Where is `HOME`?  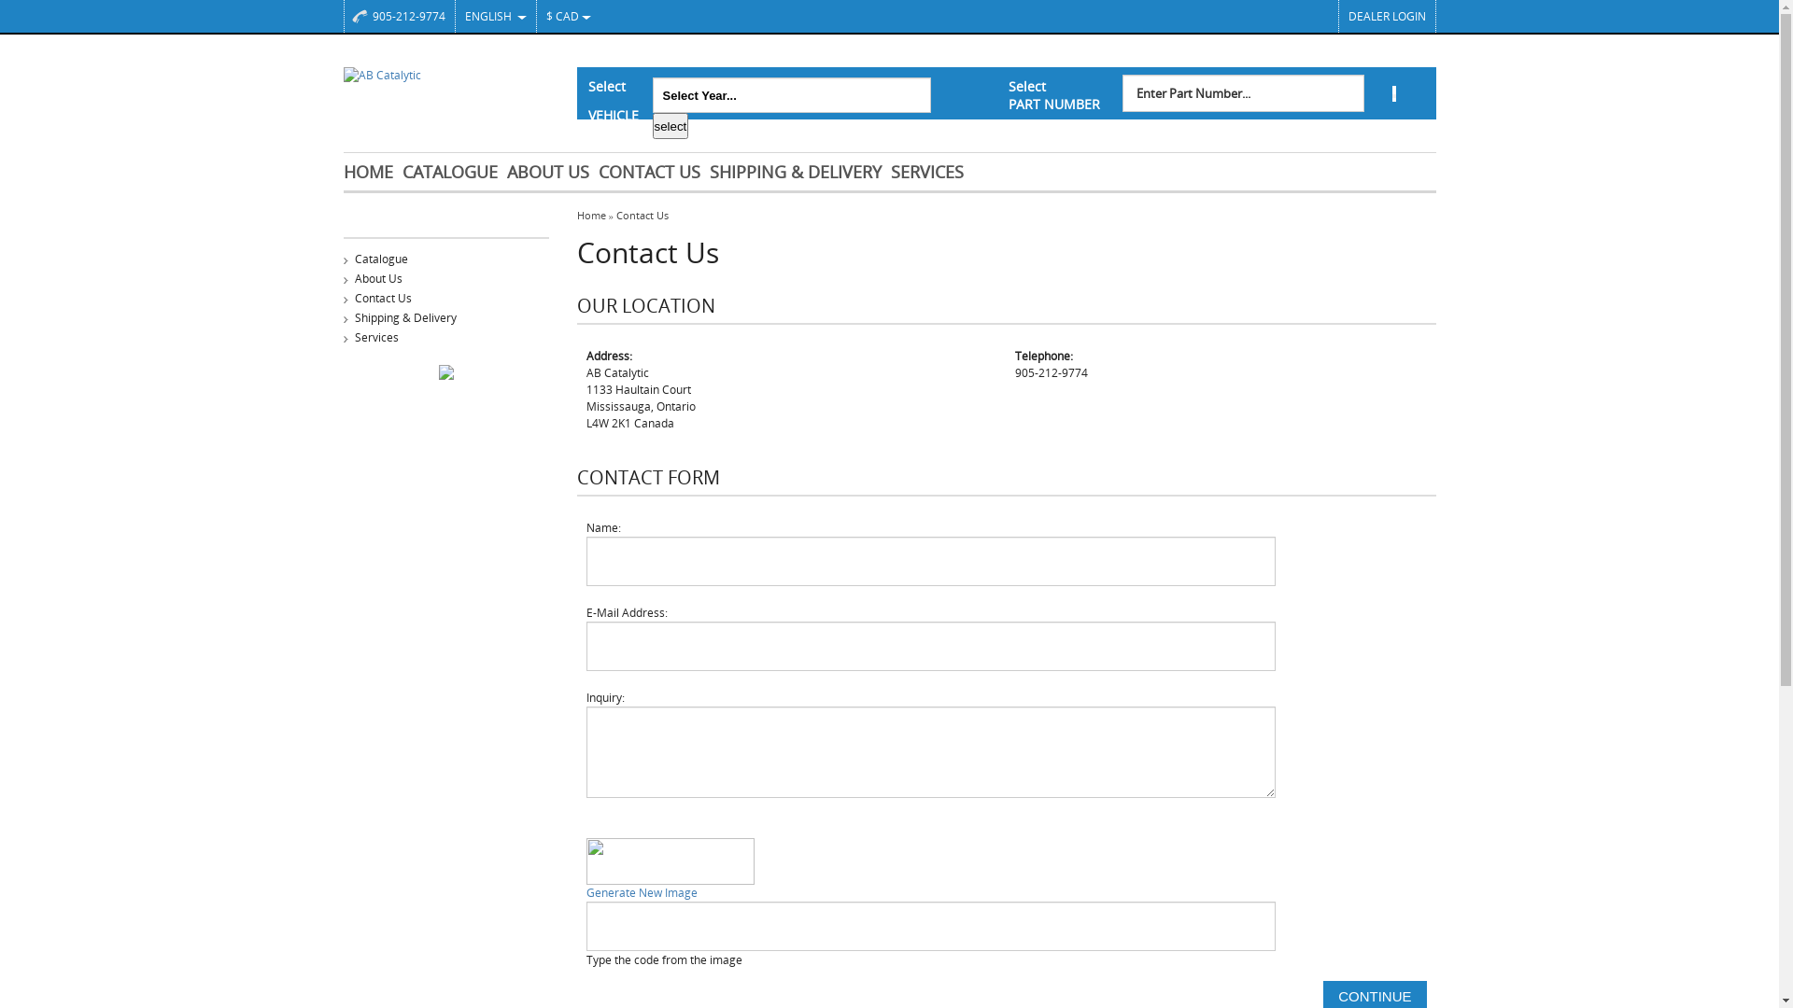 HOME is located at coordinates (374, 172).